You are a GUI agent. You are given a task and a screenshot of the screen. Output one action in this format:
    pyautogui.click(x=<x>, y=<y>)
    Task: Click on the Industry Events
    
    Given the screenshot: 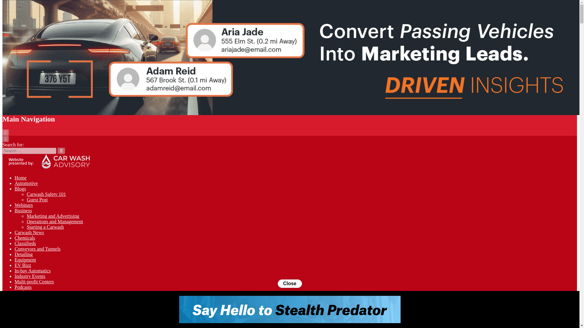 What is the action you would take?
    pyautogui.click(x=30, y=276)
    